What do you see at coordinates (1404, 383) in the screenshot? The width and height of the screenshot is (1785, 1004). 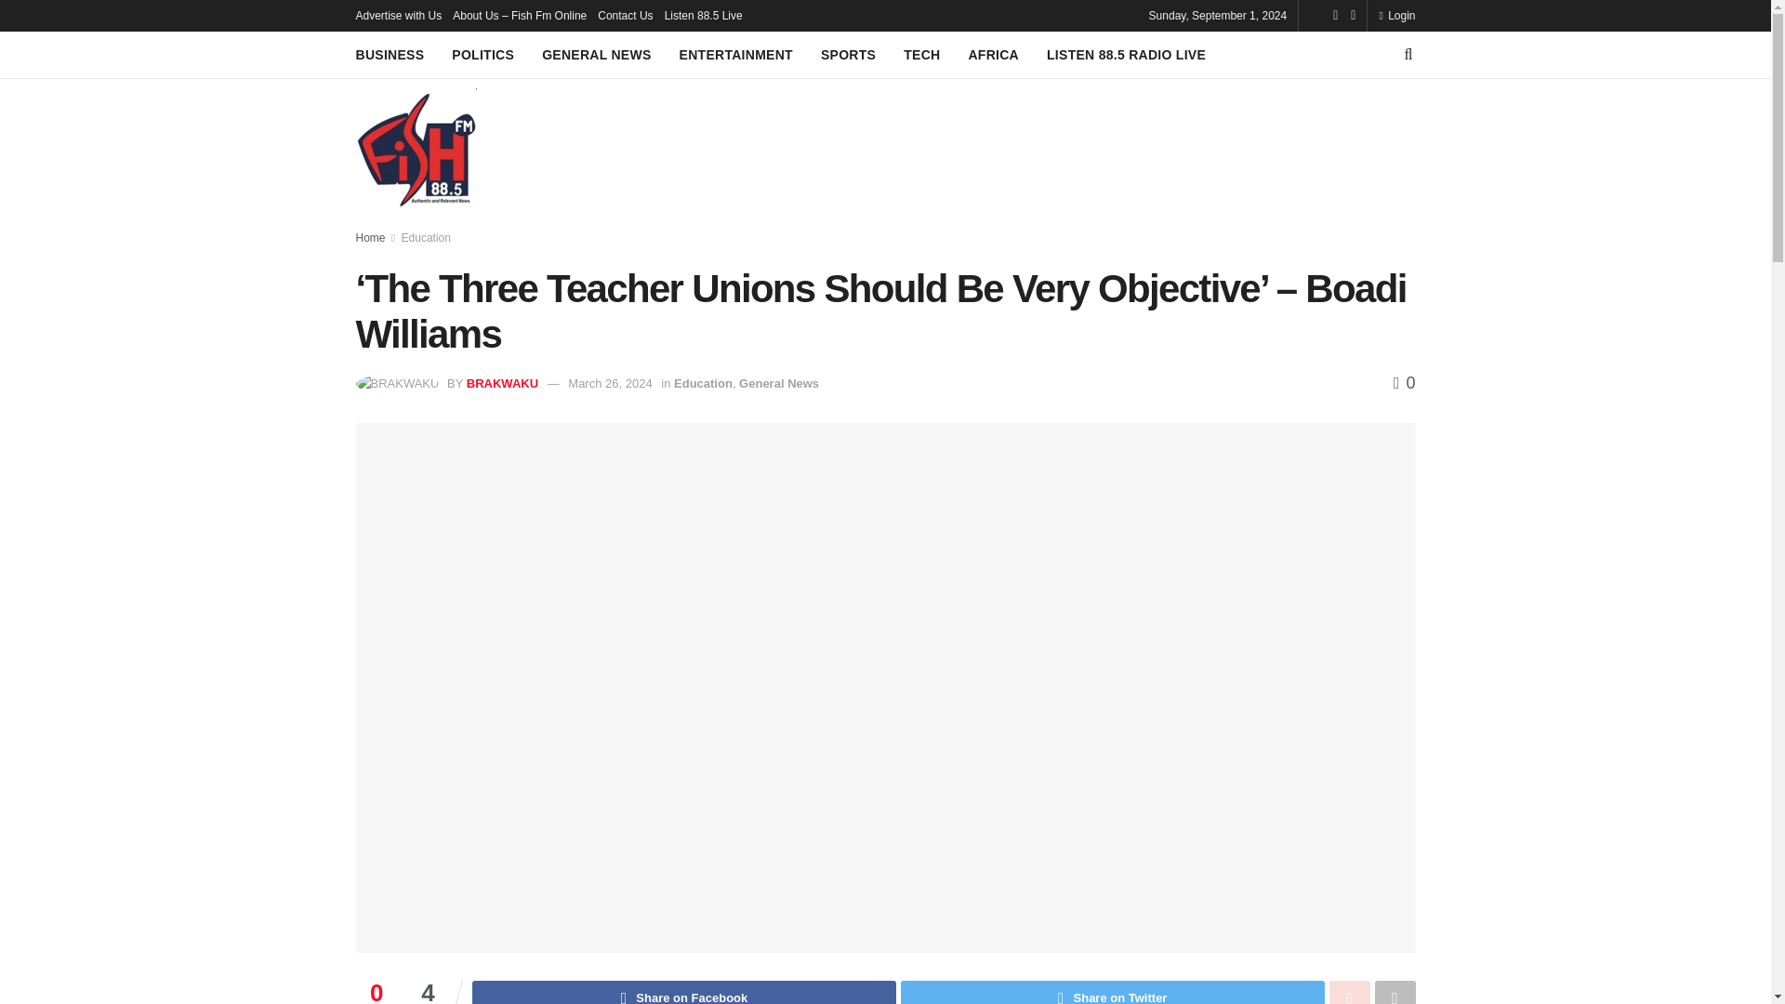 I see `0` at bounding box center [1404, 383].